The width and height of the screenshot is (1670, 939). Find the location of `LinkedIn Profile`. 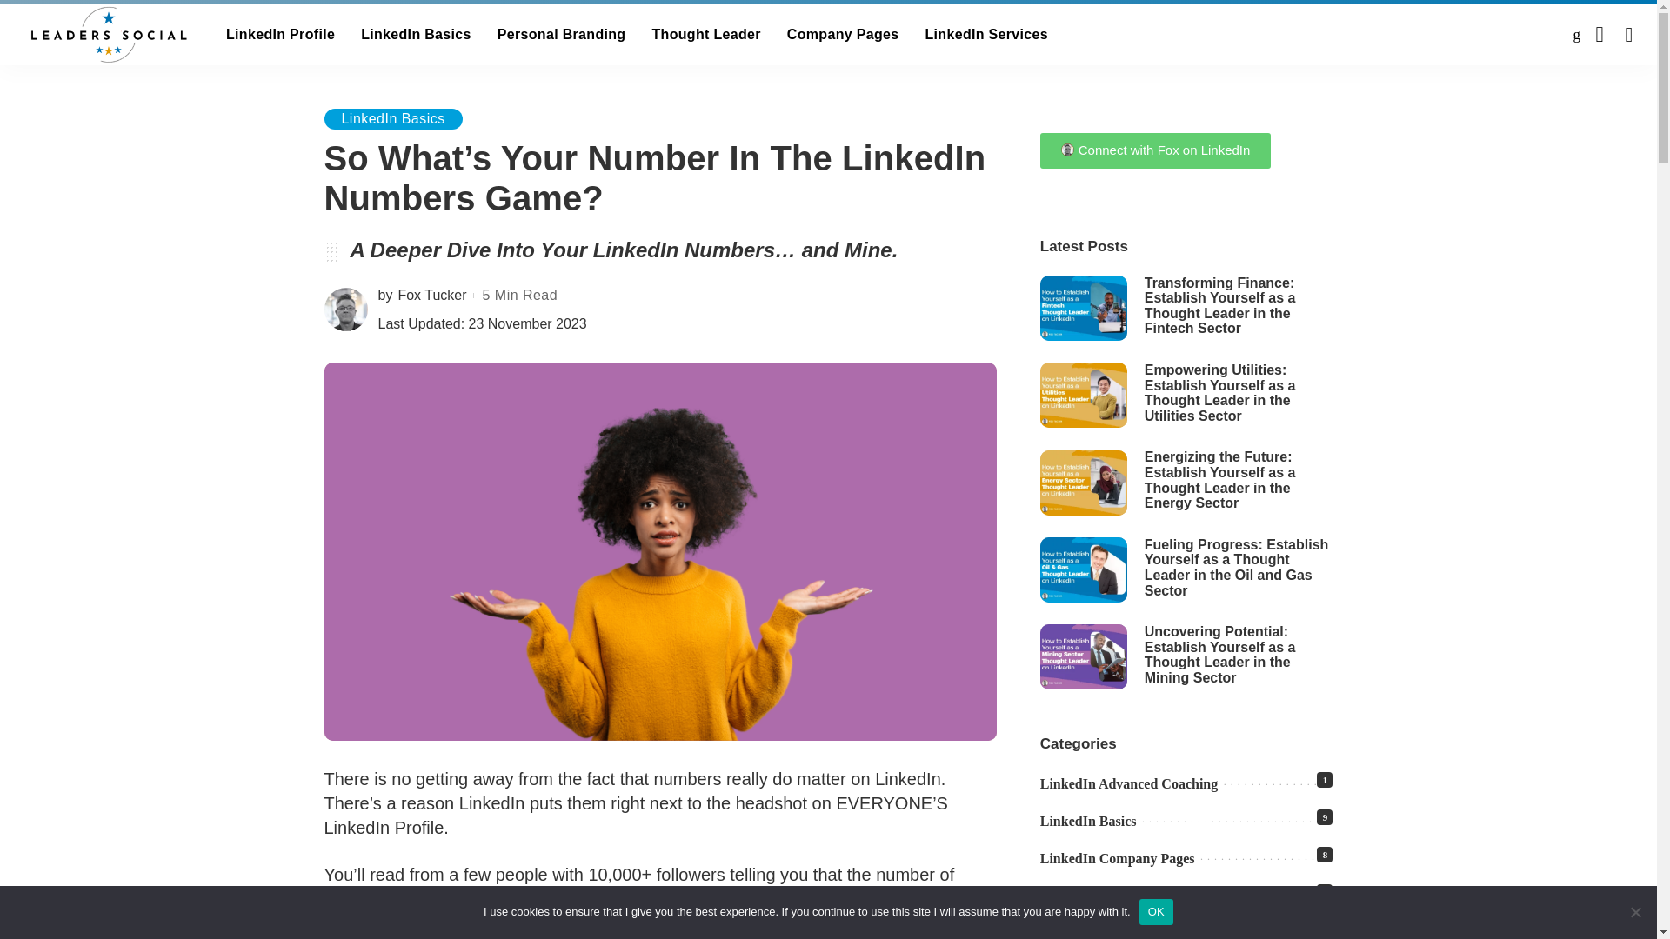

LinkedIn Profile is located at coordinates (280, 35).